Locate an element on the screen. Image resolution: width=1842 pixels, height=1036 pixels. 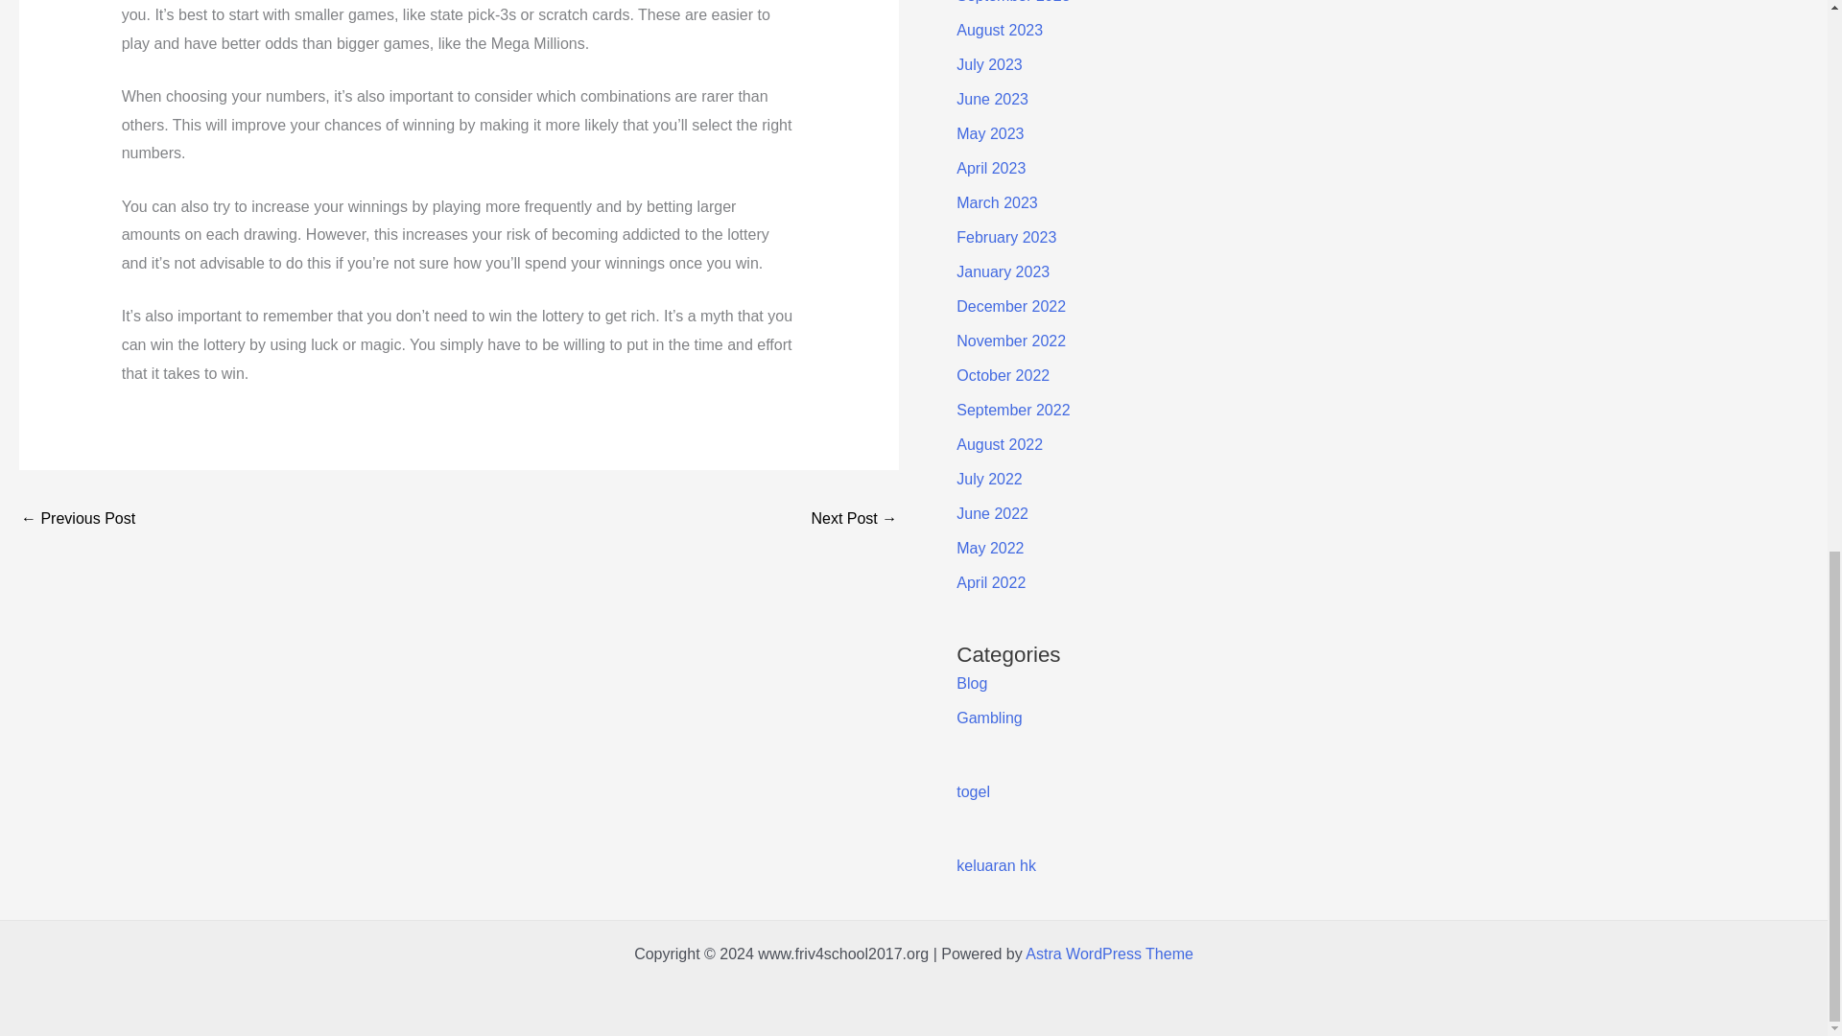
December 2022 is located at coordinates (1011, 307).